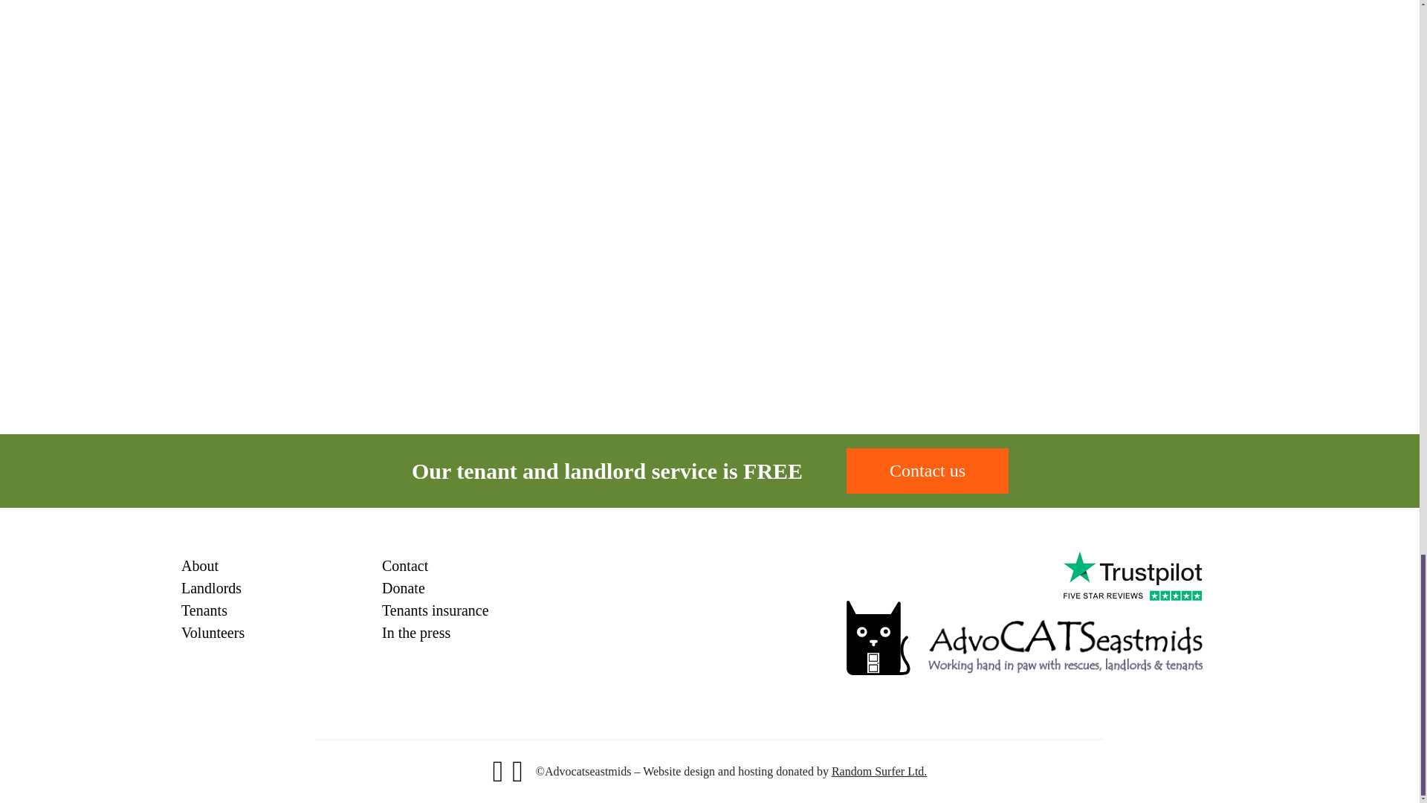 This screenshot has height=803, width=1427. What do you see at coordinates (204, 610) in the screenshot?
I see `Tenants` at bounding box center [204, 610].